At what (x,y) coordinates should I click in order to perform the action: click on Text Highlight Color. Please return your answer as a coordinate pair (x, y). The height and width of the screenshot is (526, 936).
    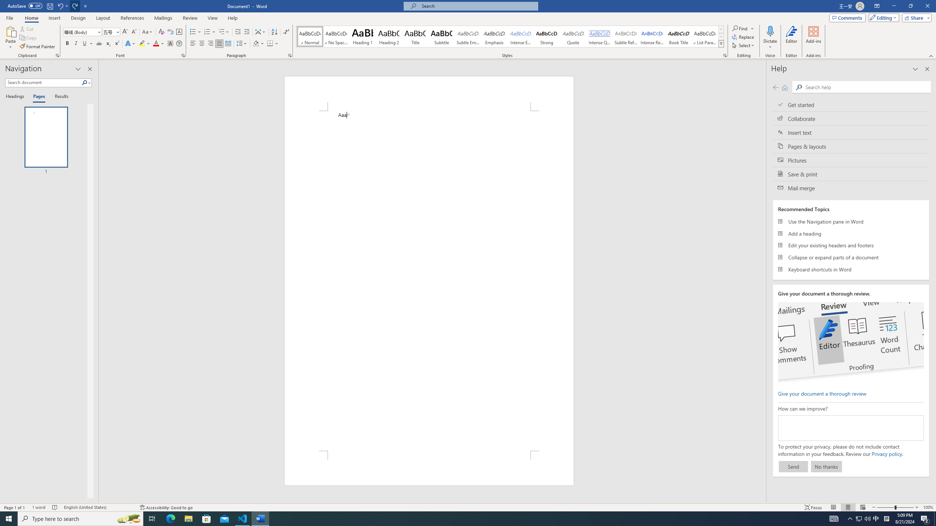
    Looking at the image, I should click on (144, 44).